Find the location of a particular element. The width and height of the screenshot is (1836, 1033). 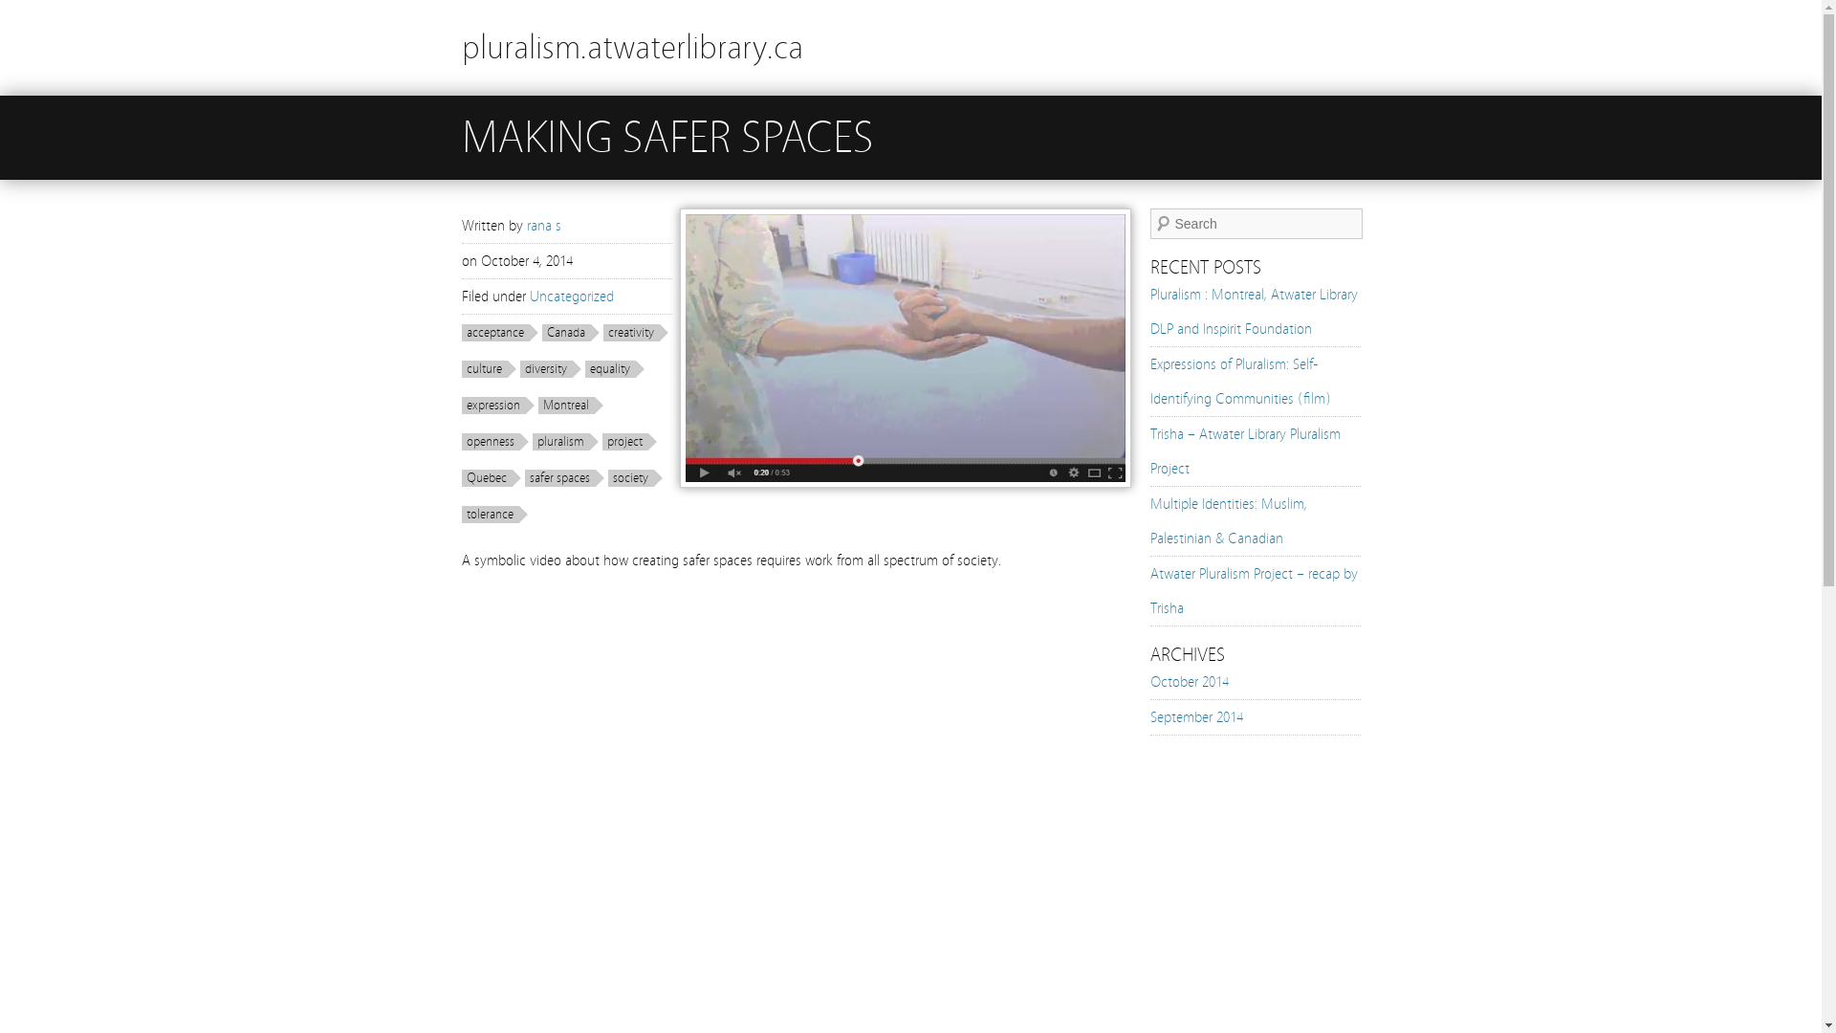

acceptance is located at coordinates (499, 333).